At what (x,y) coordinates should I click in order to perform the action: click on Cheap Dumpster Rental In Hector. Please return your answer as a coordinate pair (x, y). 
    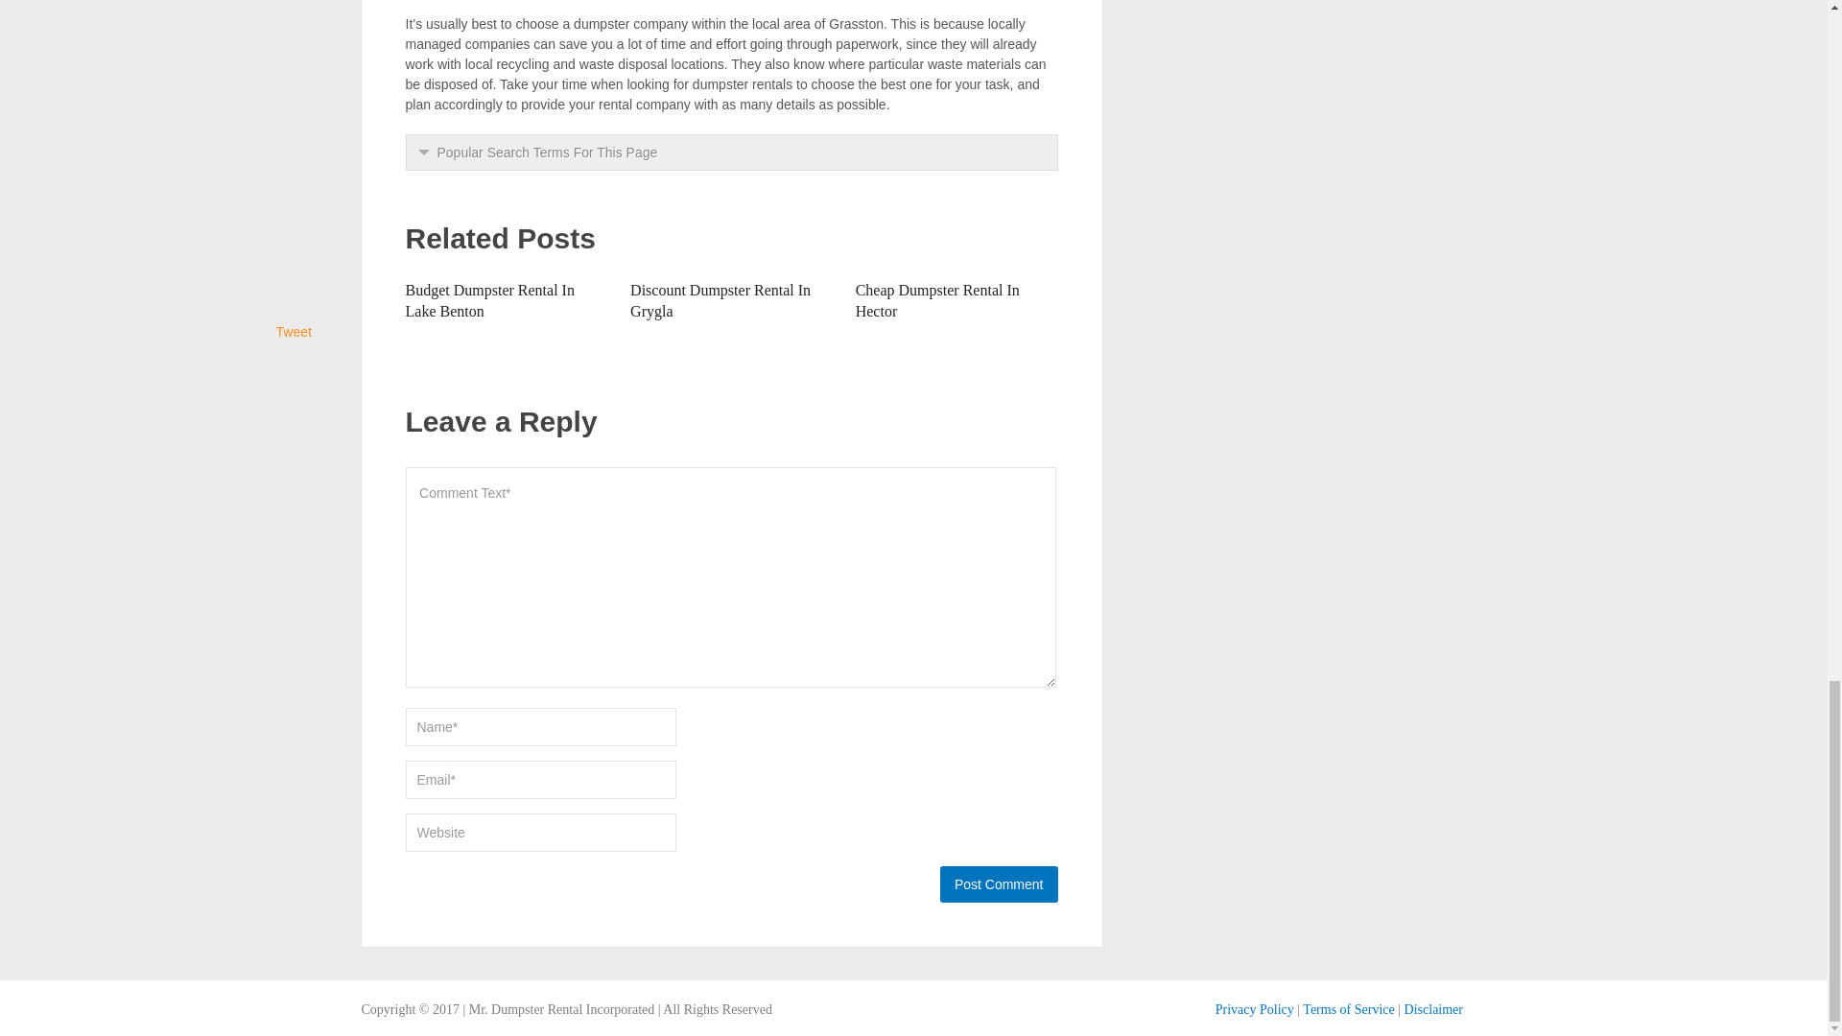
    Looking at the image, I should click on (938, 299).